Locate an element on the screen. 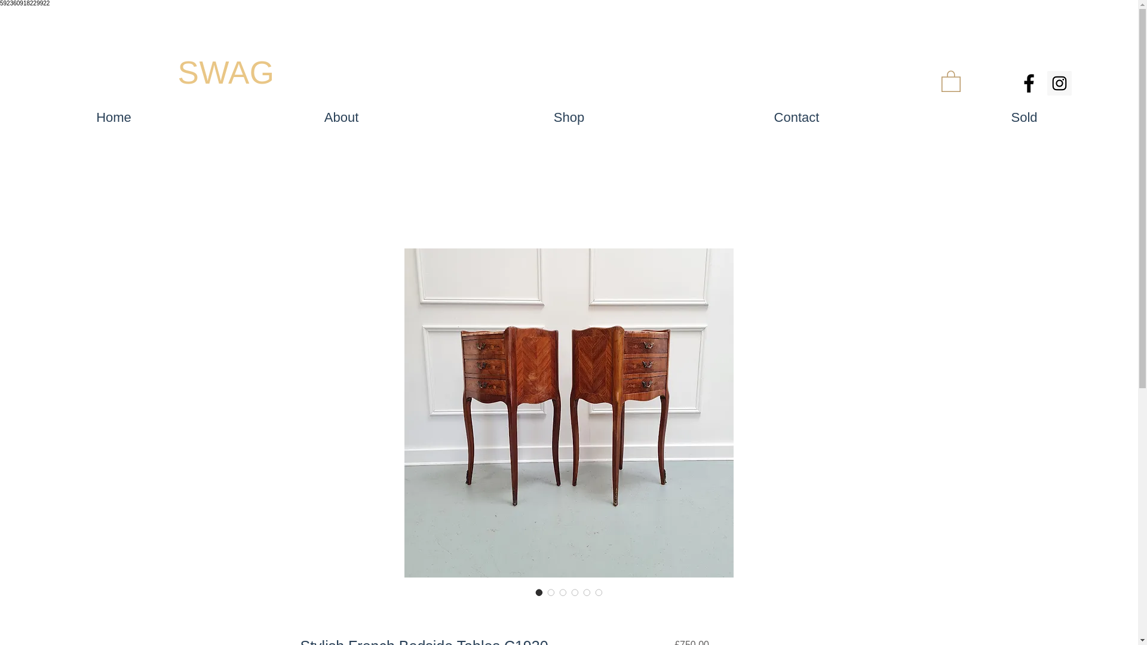 The image size is (1147, 645). About is located at coordinates (341, 117).